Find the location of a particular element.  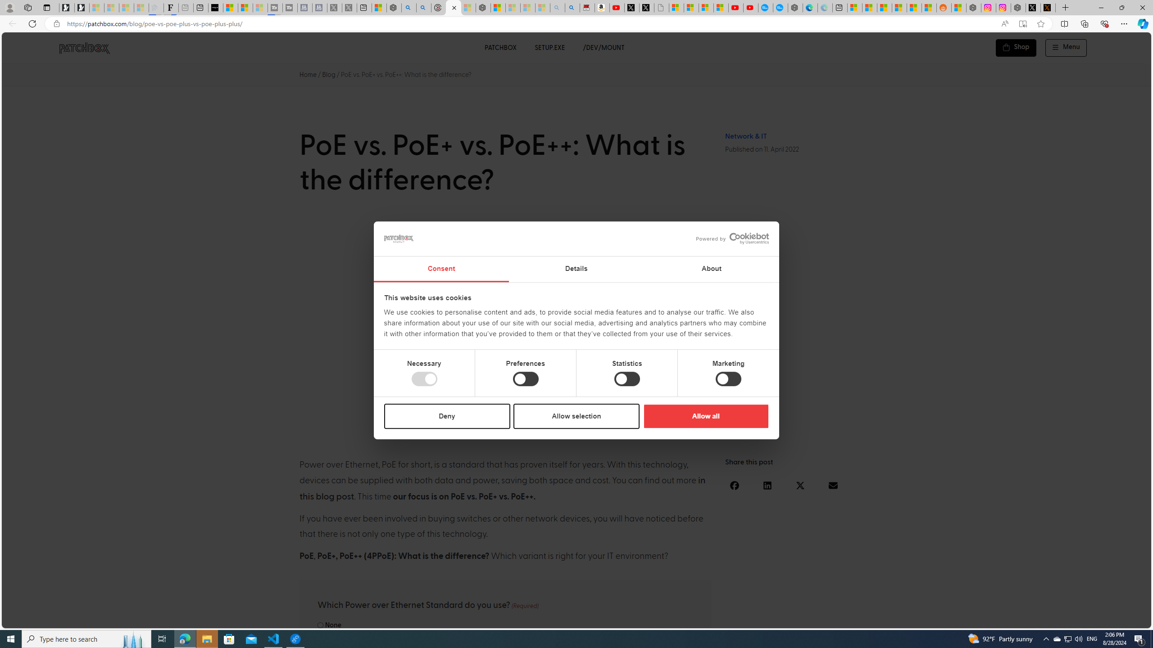

Language switcher : Greek is located at coordinates (1093, 620).